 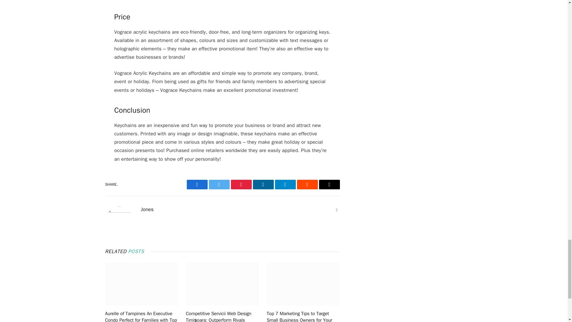 What do you see at coordinates (241, 184) in the screenshot?
I see `Pinterest` at bounding box center [241, 184].